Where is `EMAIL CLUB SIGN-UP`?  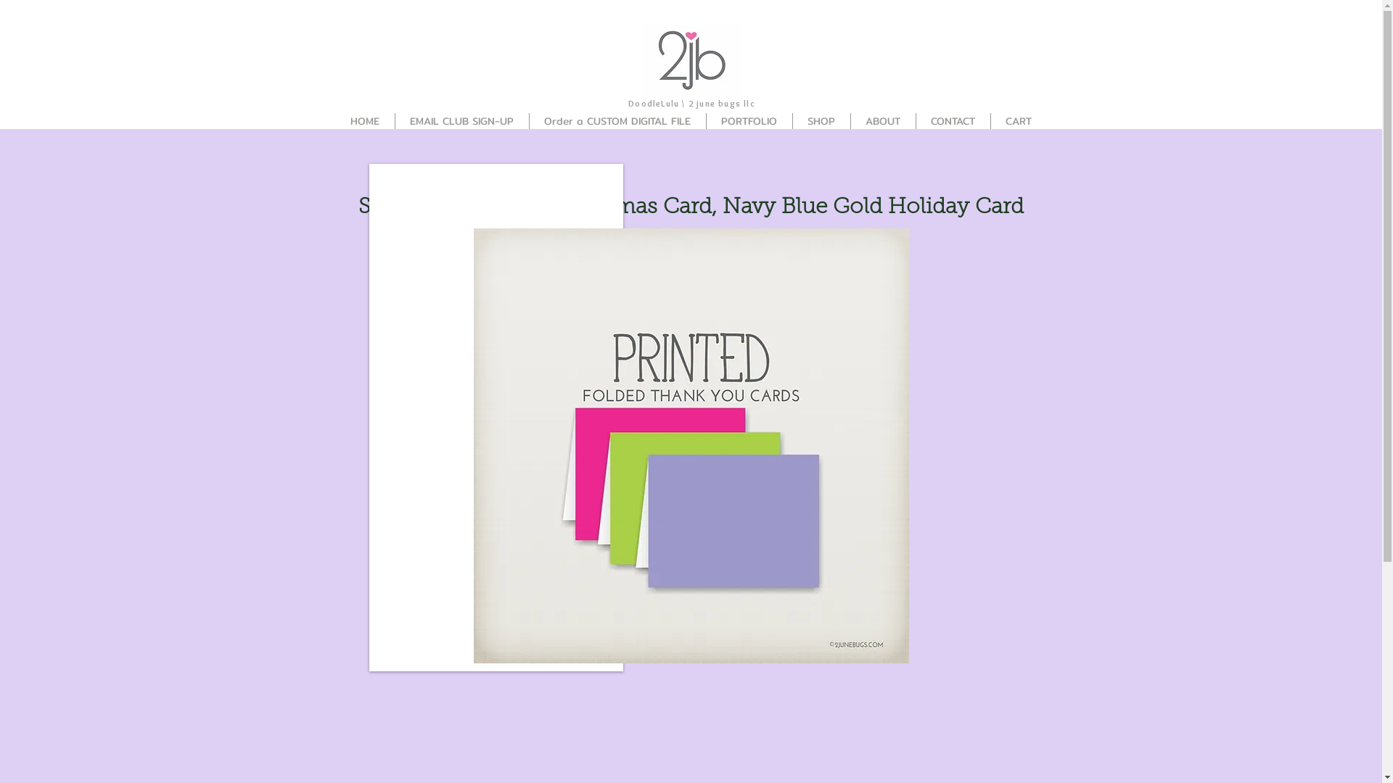 EMAIL CLUB SIGN-UP is located at coordinates (461, 120).